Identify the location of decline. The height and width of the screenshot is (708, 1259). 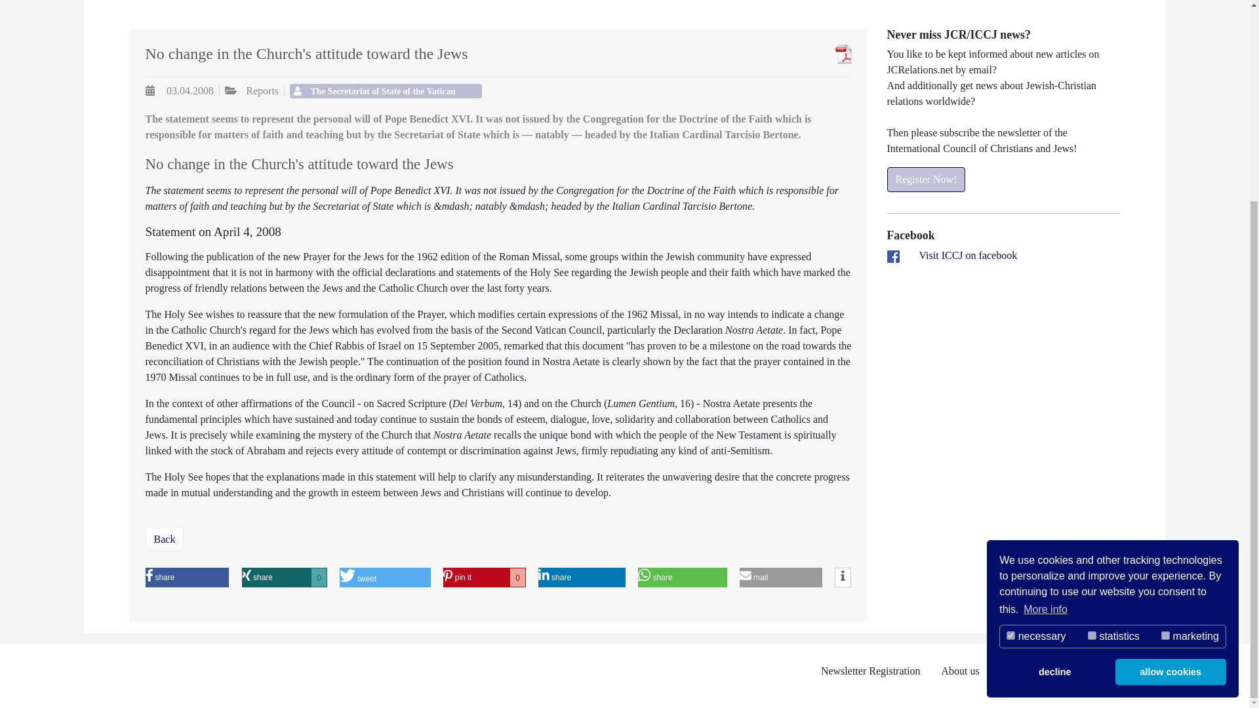
(1054, 398).